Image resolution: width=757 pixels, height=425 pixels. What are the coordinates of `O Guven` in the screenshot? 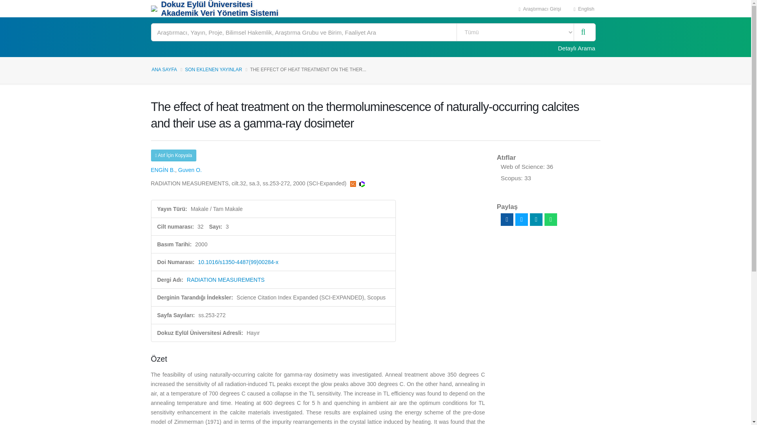 It's located at (190, 170).